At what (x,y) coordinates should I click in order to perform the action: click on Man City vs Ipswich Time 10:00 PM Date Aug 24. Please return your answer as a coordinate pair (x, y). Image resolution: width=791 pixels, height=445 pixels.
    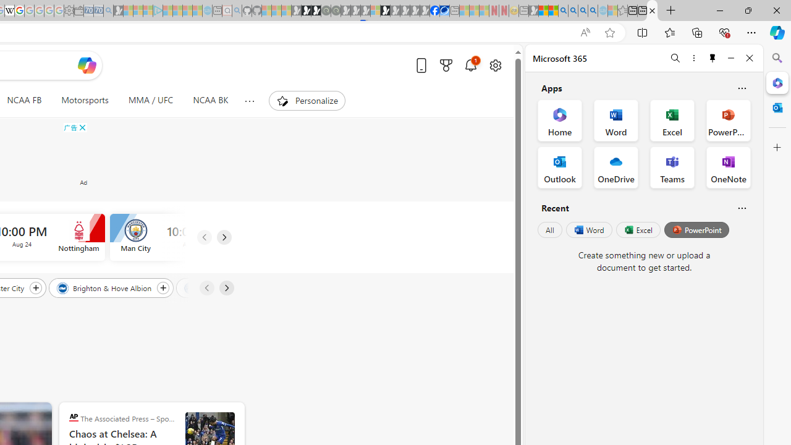
    Looking at the image, I should click on (192, 237).